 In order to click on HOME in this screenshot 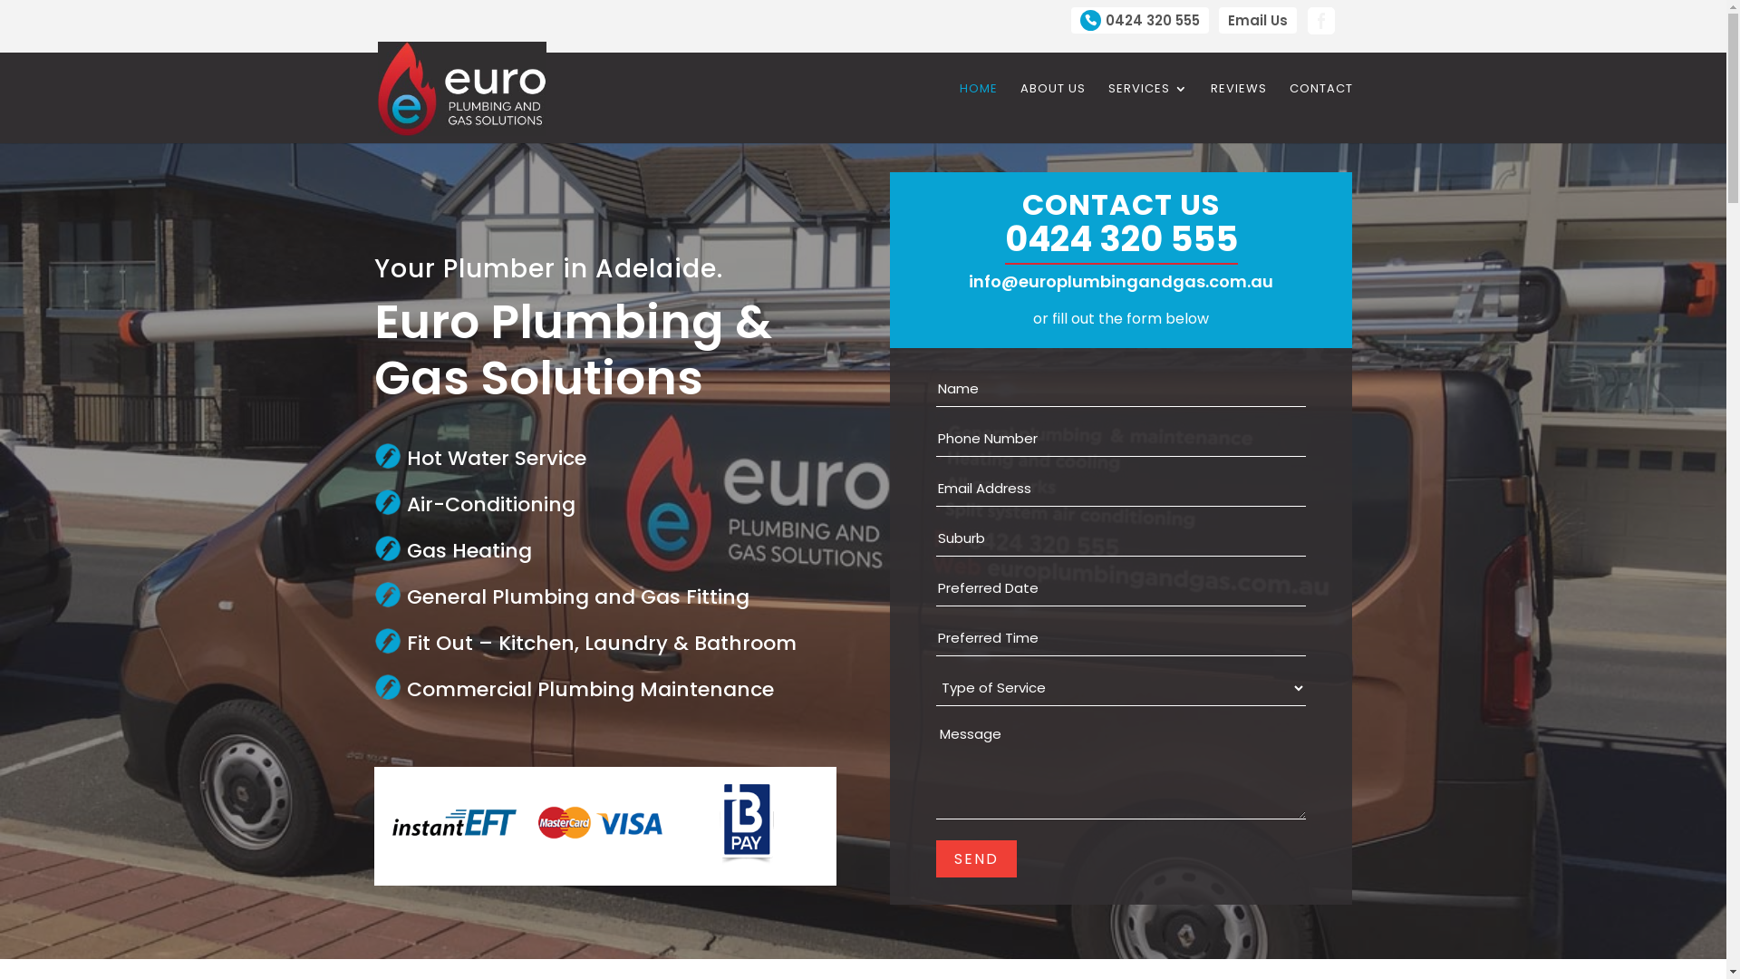, I will do `click(978, 103)`.